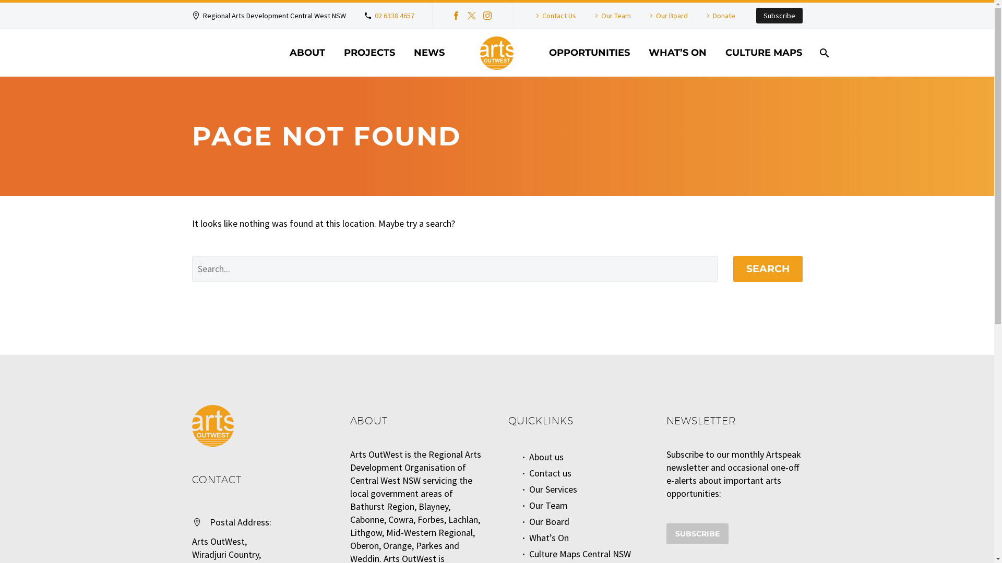 Image resolution: width=1002 pixels, height=563 pixels. What do you see at coordinates (550, 473) in the screenshot?
I see `Contact us` at bounding box center [550, 473].